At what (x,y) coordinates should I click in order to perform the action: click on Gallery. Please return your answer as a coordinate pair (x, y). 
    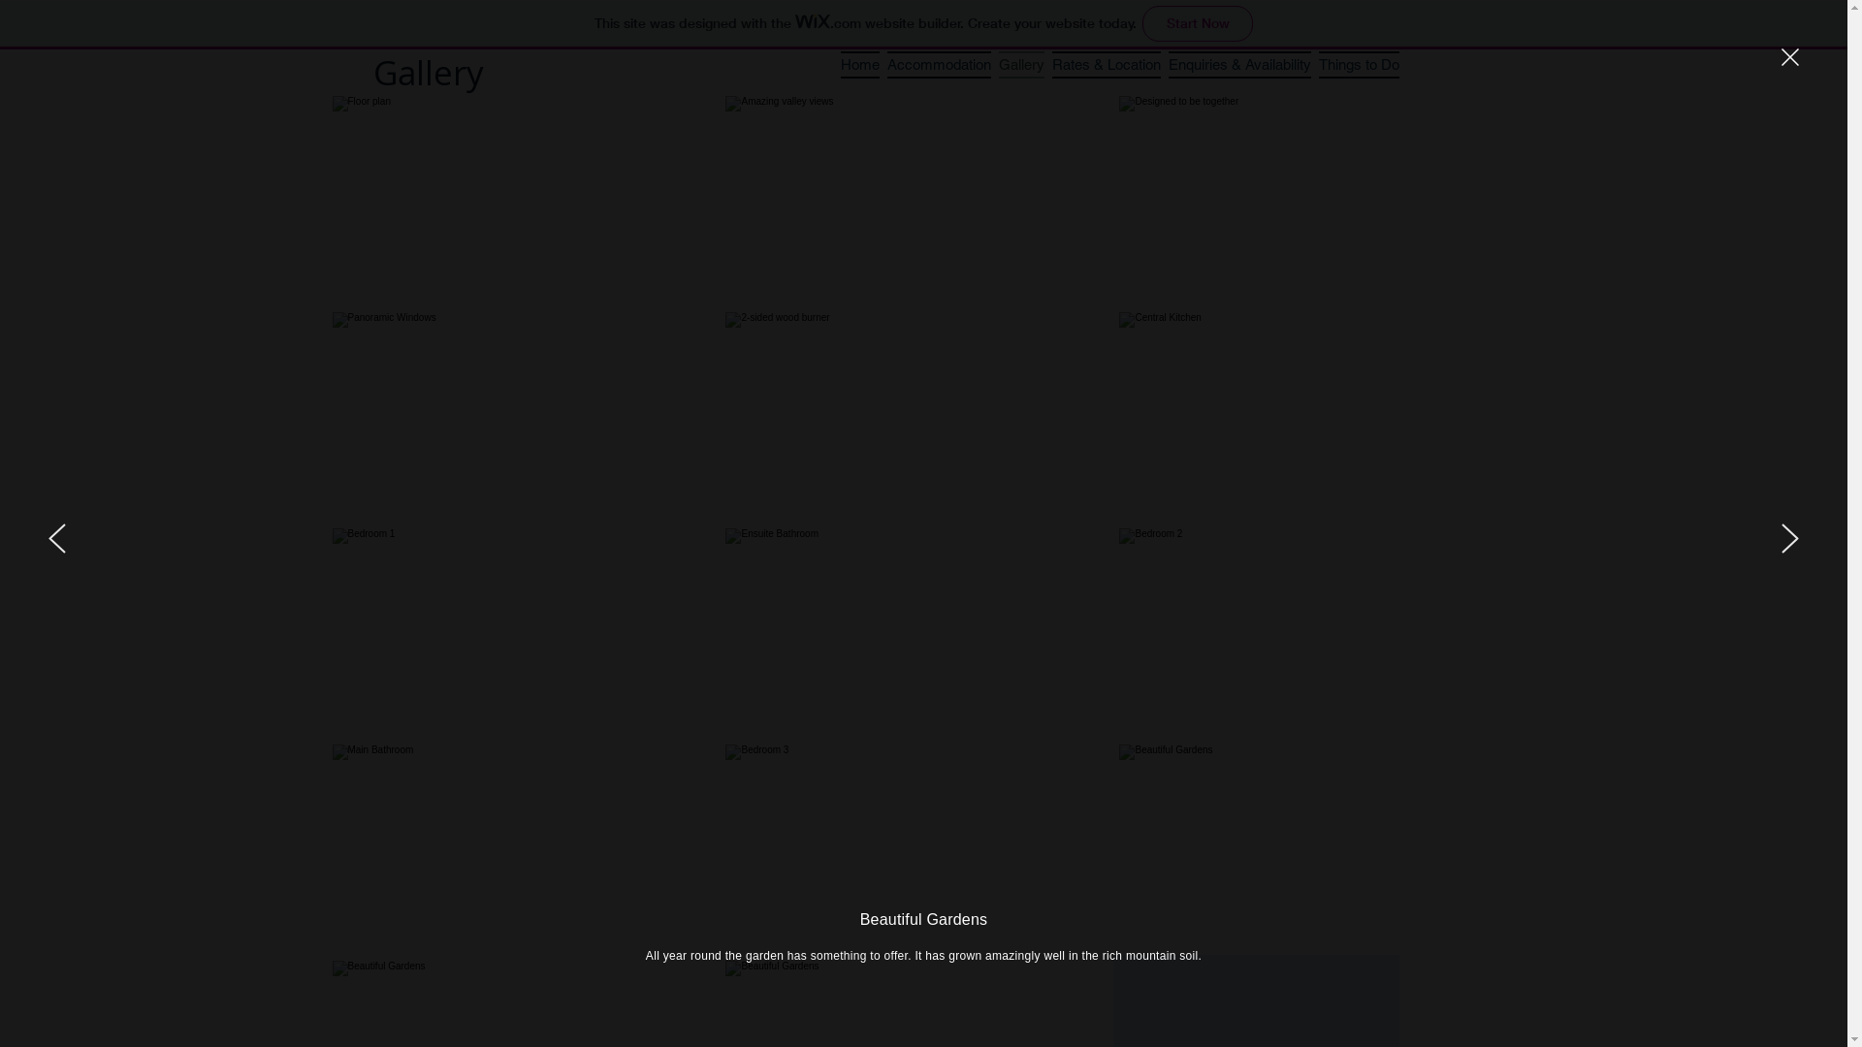
    Looking at the image, I should click on (1022, 64).